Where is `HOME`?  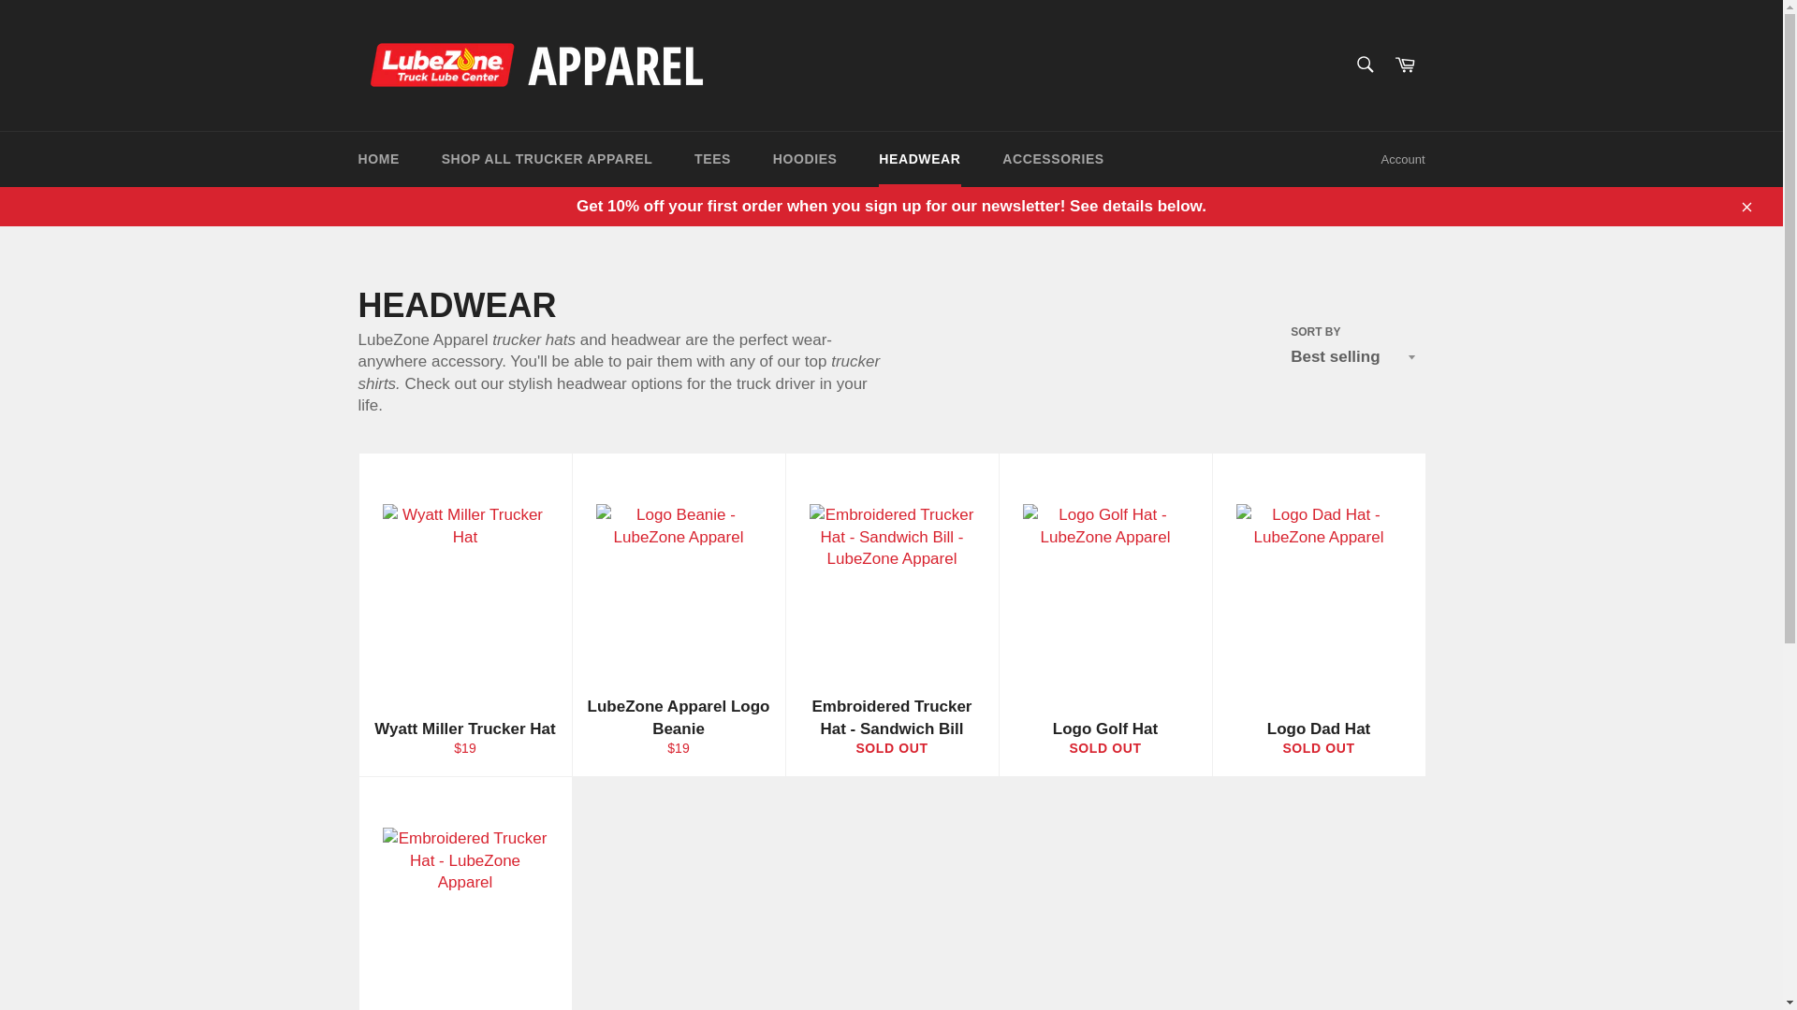
HOME is located at coordinates (892, 727).